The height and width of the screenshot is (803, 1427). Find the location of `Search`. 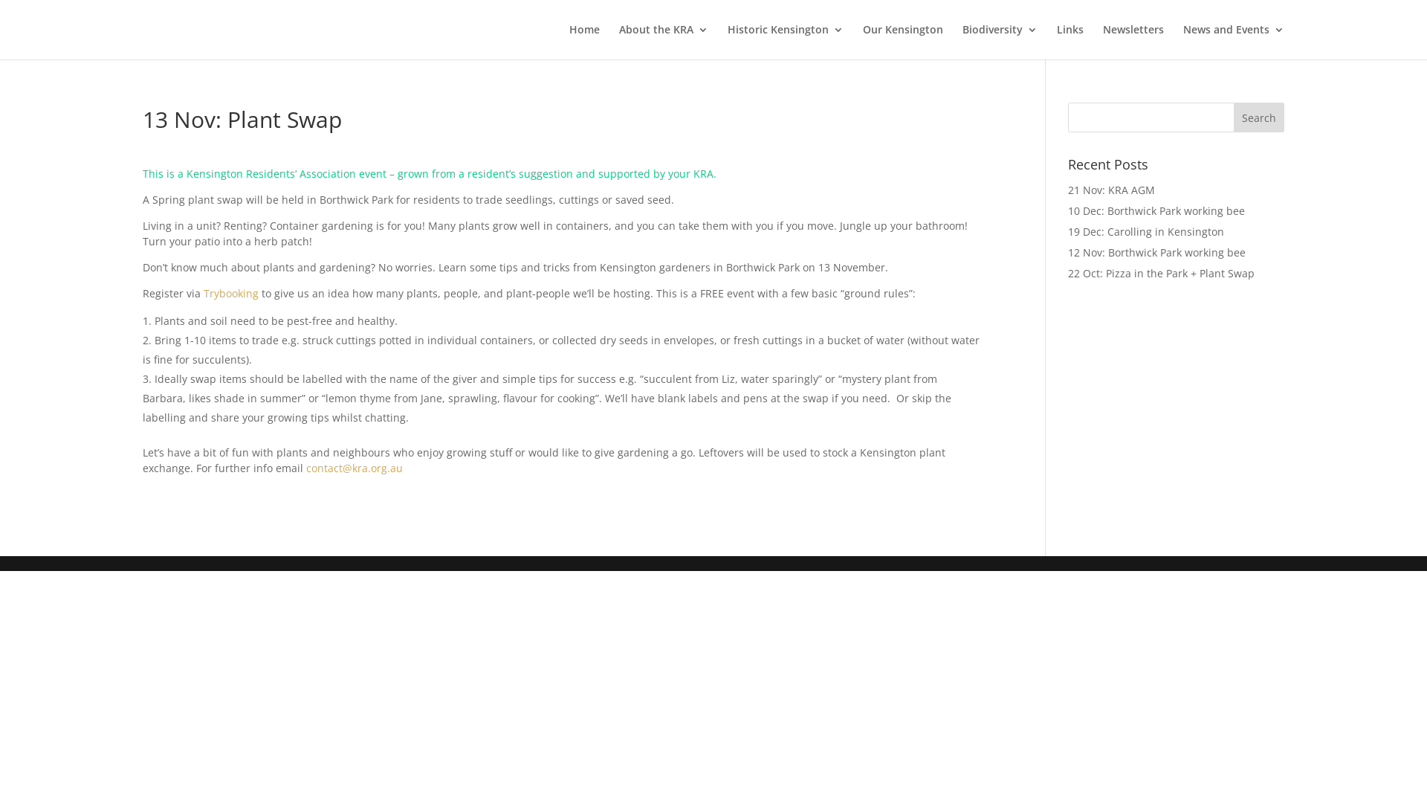

Search is located at coordinates (1259, 117).